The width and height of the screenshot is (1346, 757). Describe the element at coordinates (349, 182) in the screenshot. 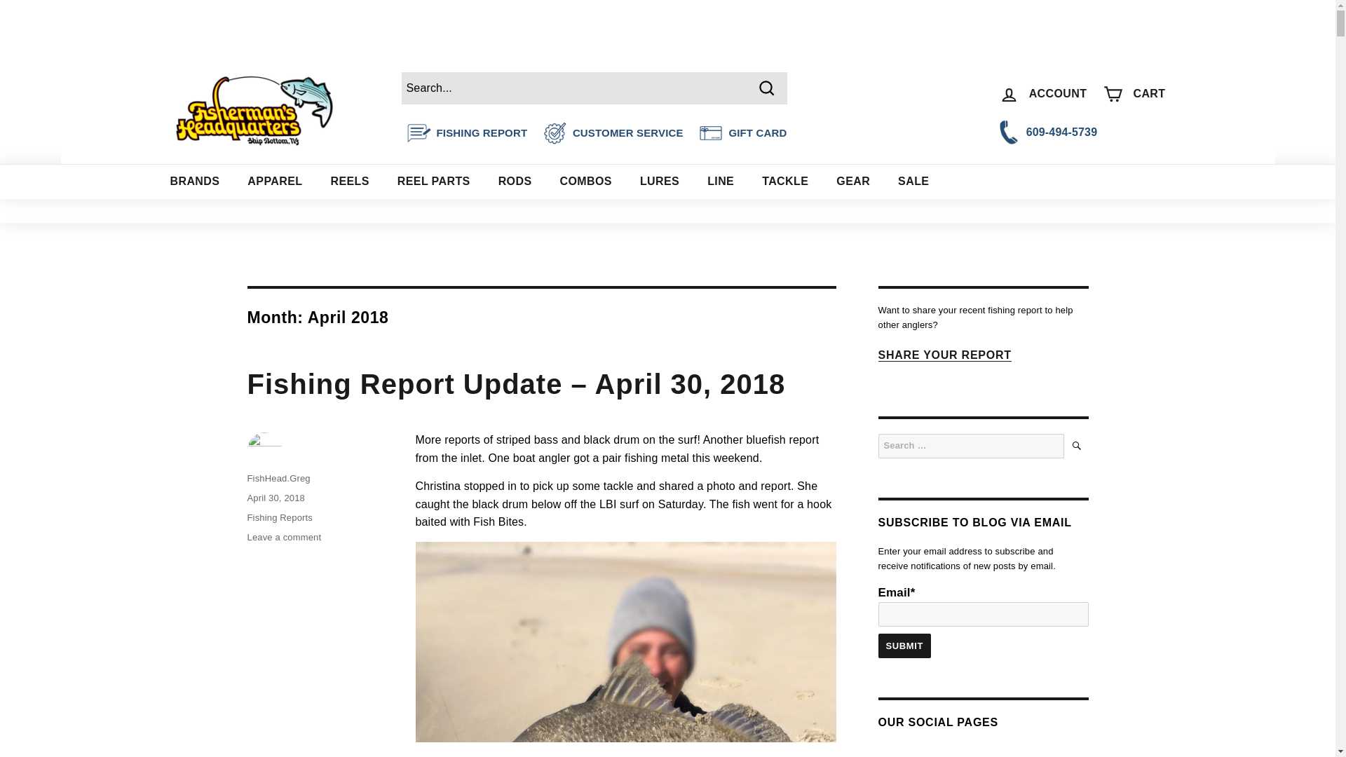

I see `REELS` at that location.